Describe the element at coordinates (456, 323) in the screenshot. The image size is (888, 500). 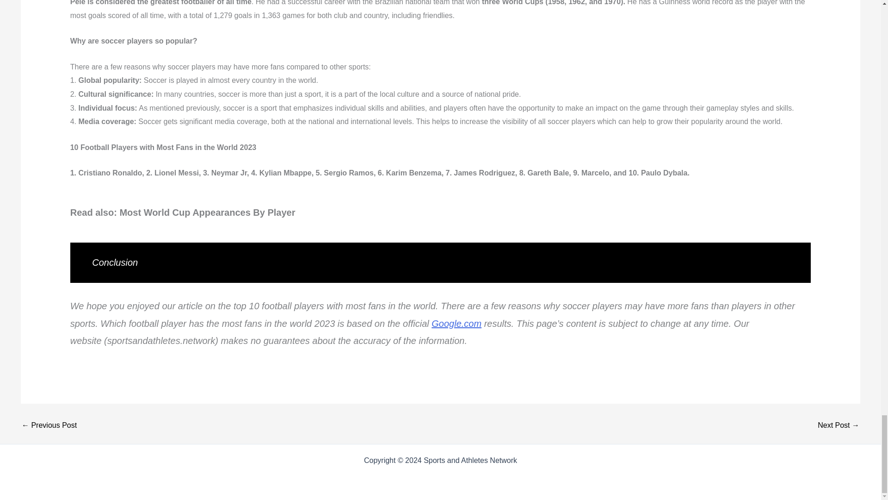
I see `Google.com` at that location.